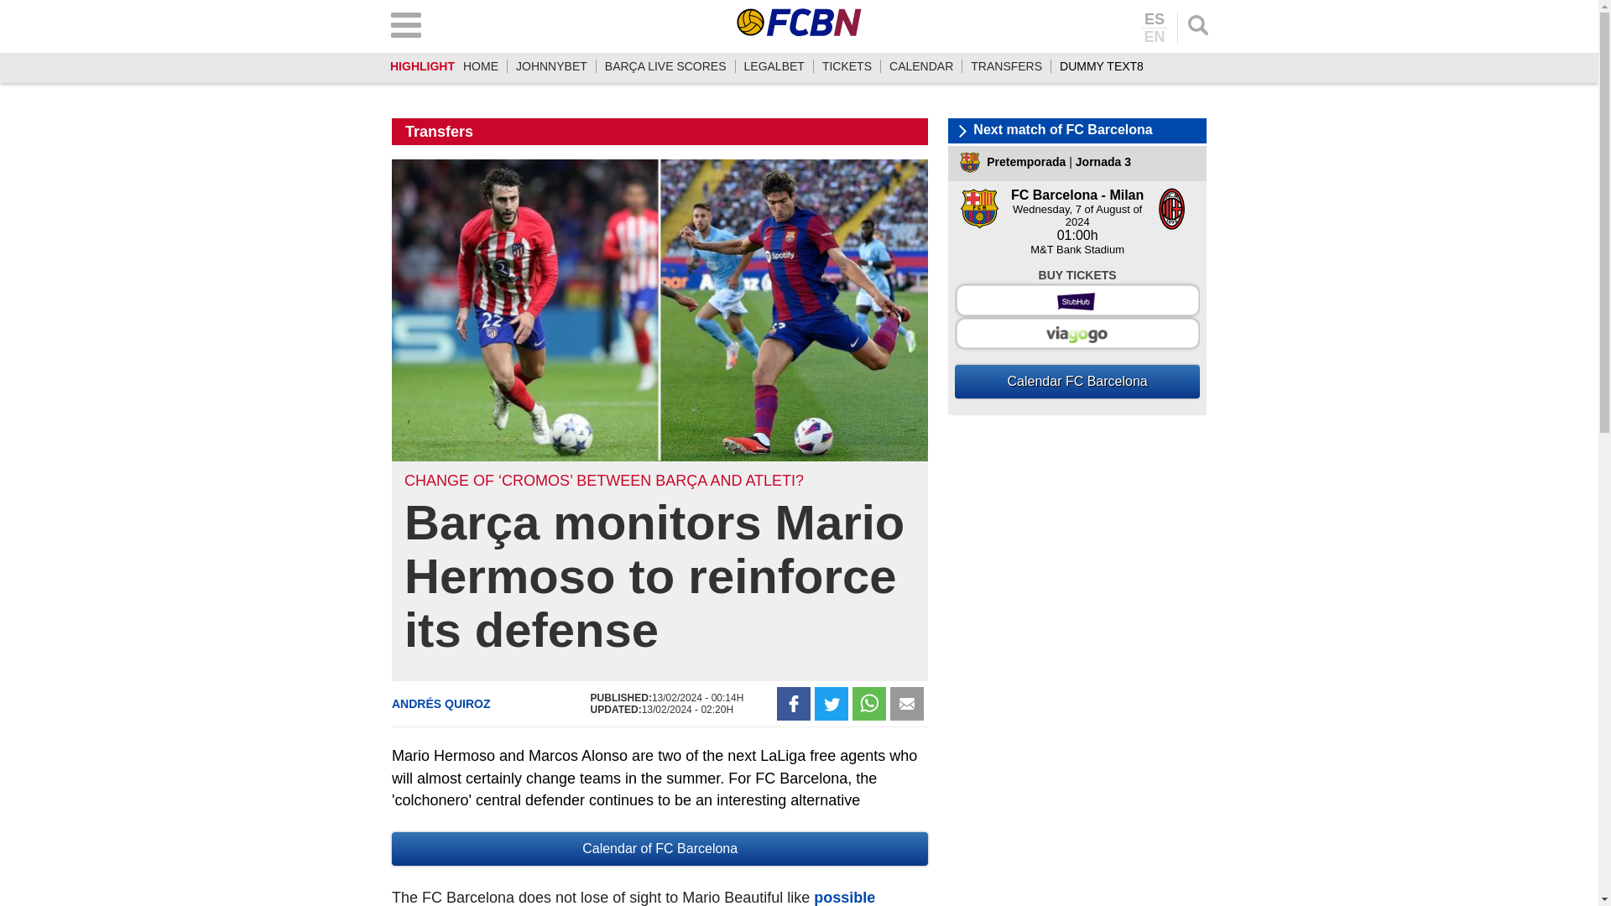  Describe the element at coordinates (480, 66) in the screenshot. I see `Home` at that location.